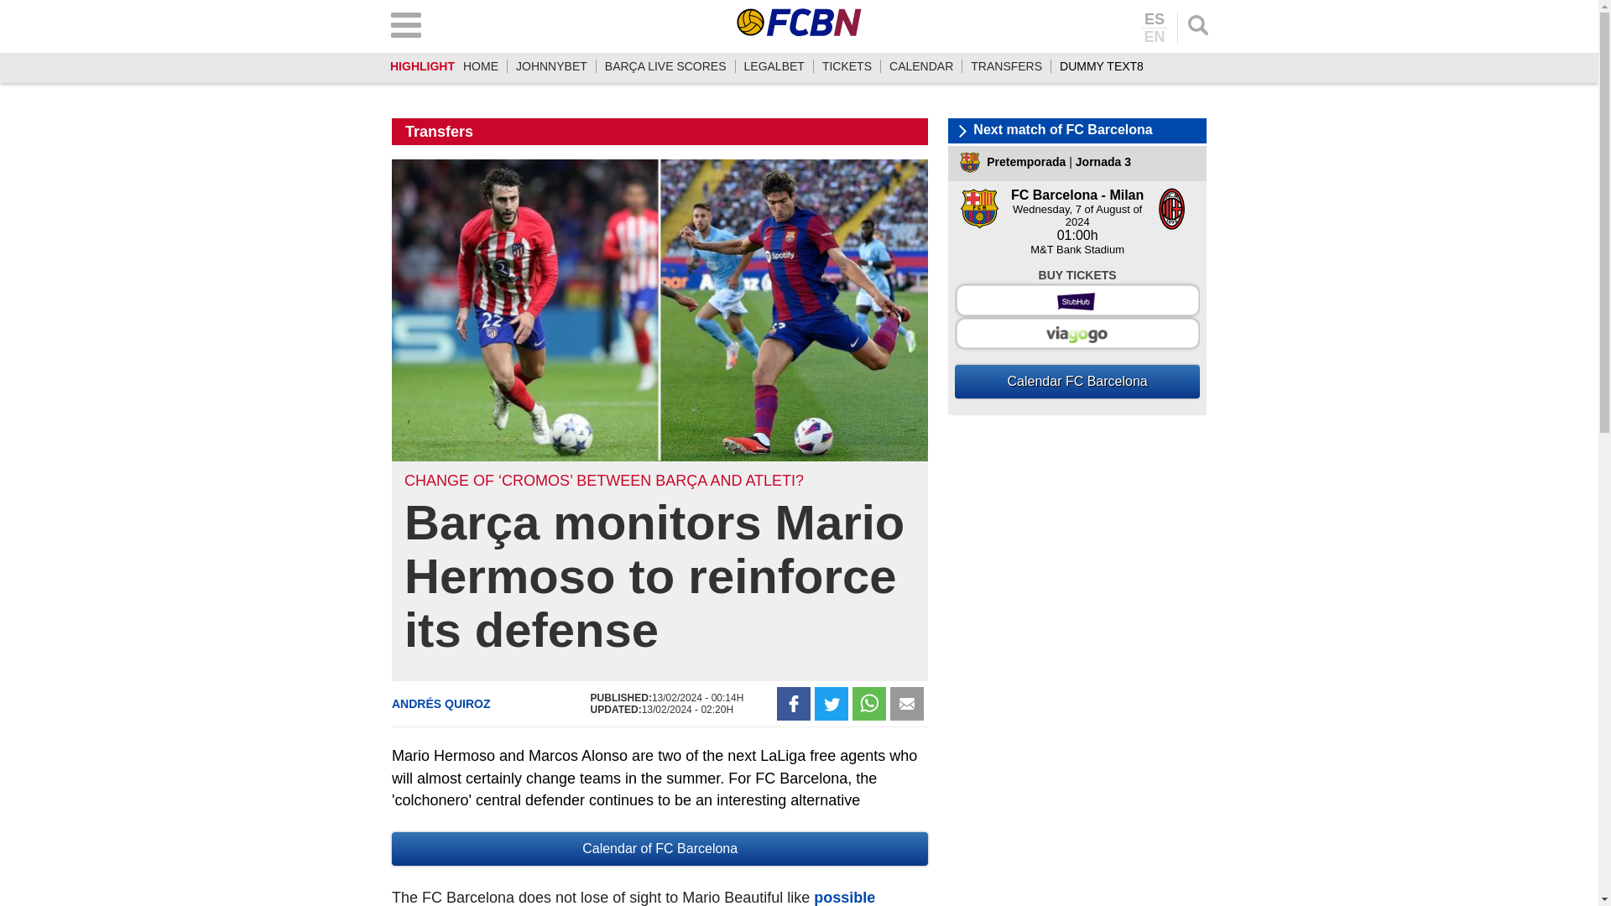  Describe the element at coordinates (480, 66) in the screenshot. I see `Home` at that location.